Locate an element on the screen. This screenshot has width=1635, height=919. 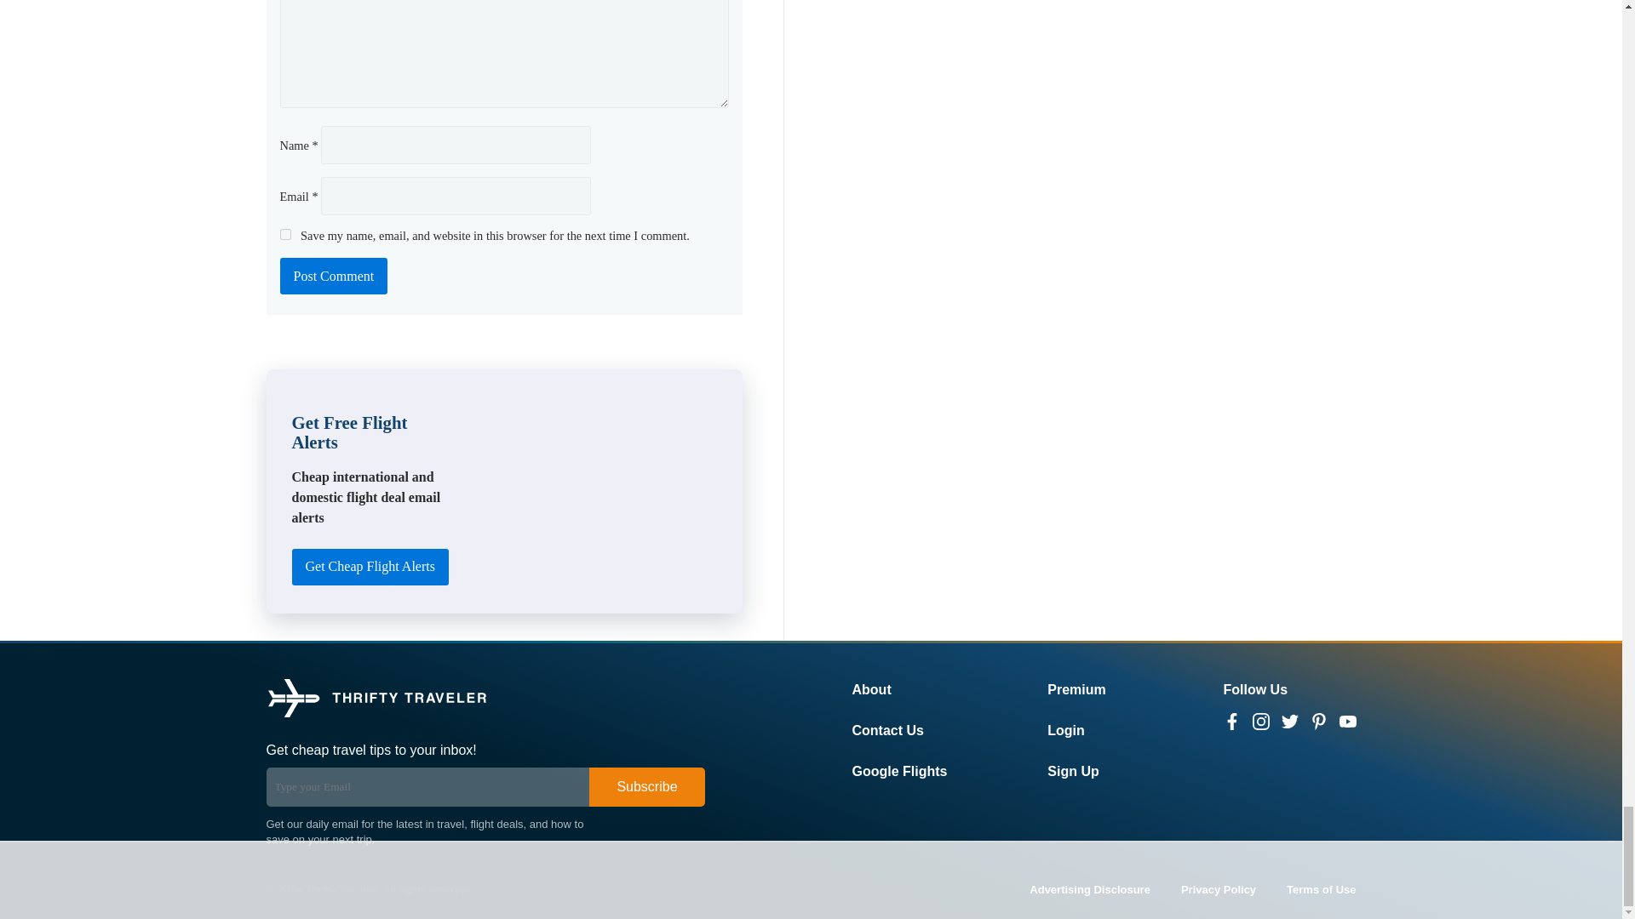
Twitter Logo Twitter Logo is located at coordinates (1289, 722).